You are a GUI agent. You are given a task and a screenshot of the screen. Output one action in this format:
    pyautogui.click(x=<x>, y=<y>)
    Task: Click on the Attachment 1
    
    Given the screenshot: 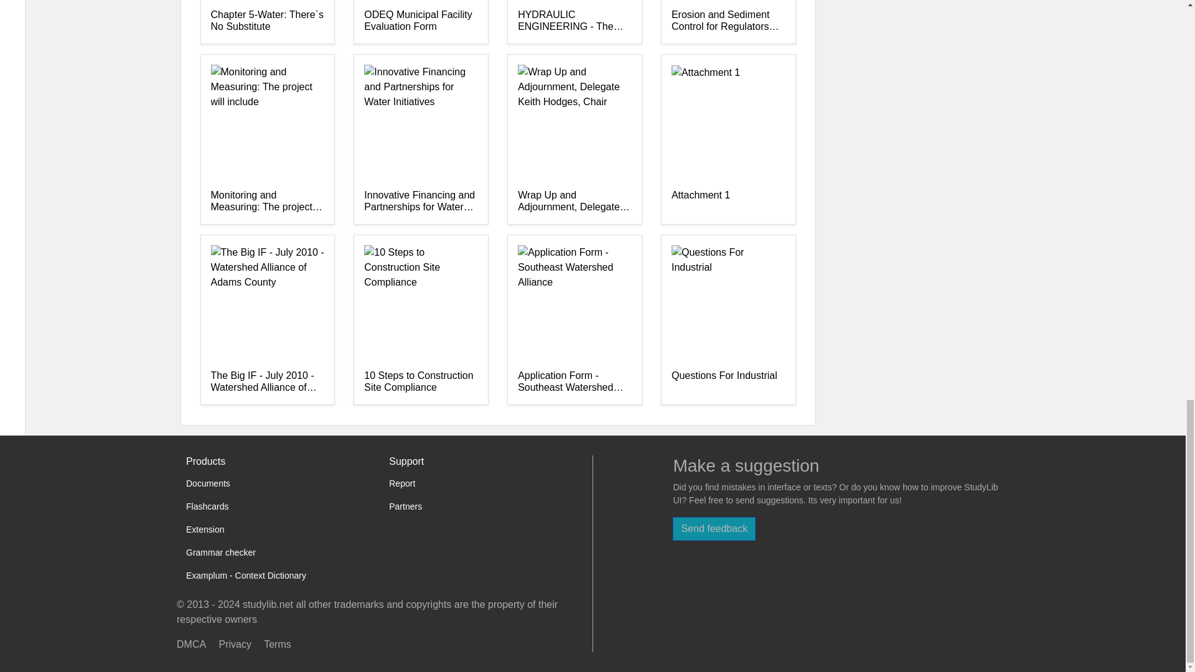 What is the action you would take?
    pyautogui.click(x=728, y=202)
    